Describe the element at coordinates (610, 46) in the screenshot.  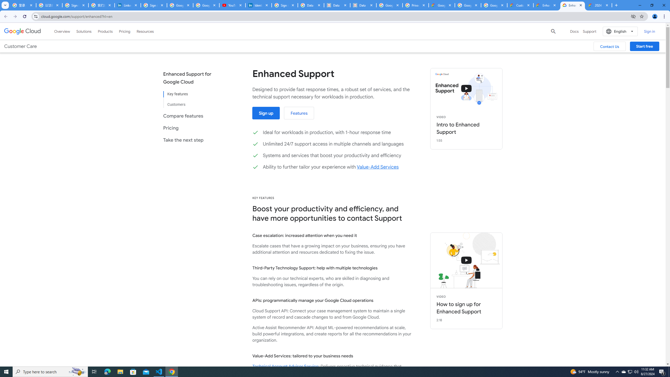
I see `Contact Us` at that location.